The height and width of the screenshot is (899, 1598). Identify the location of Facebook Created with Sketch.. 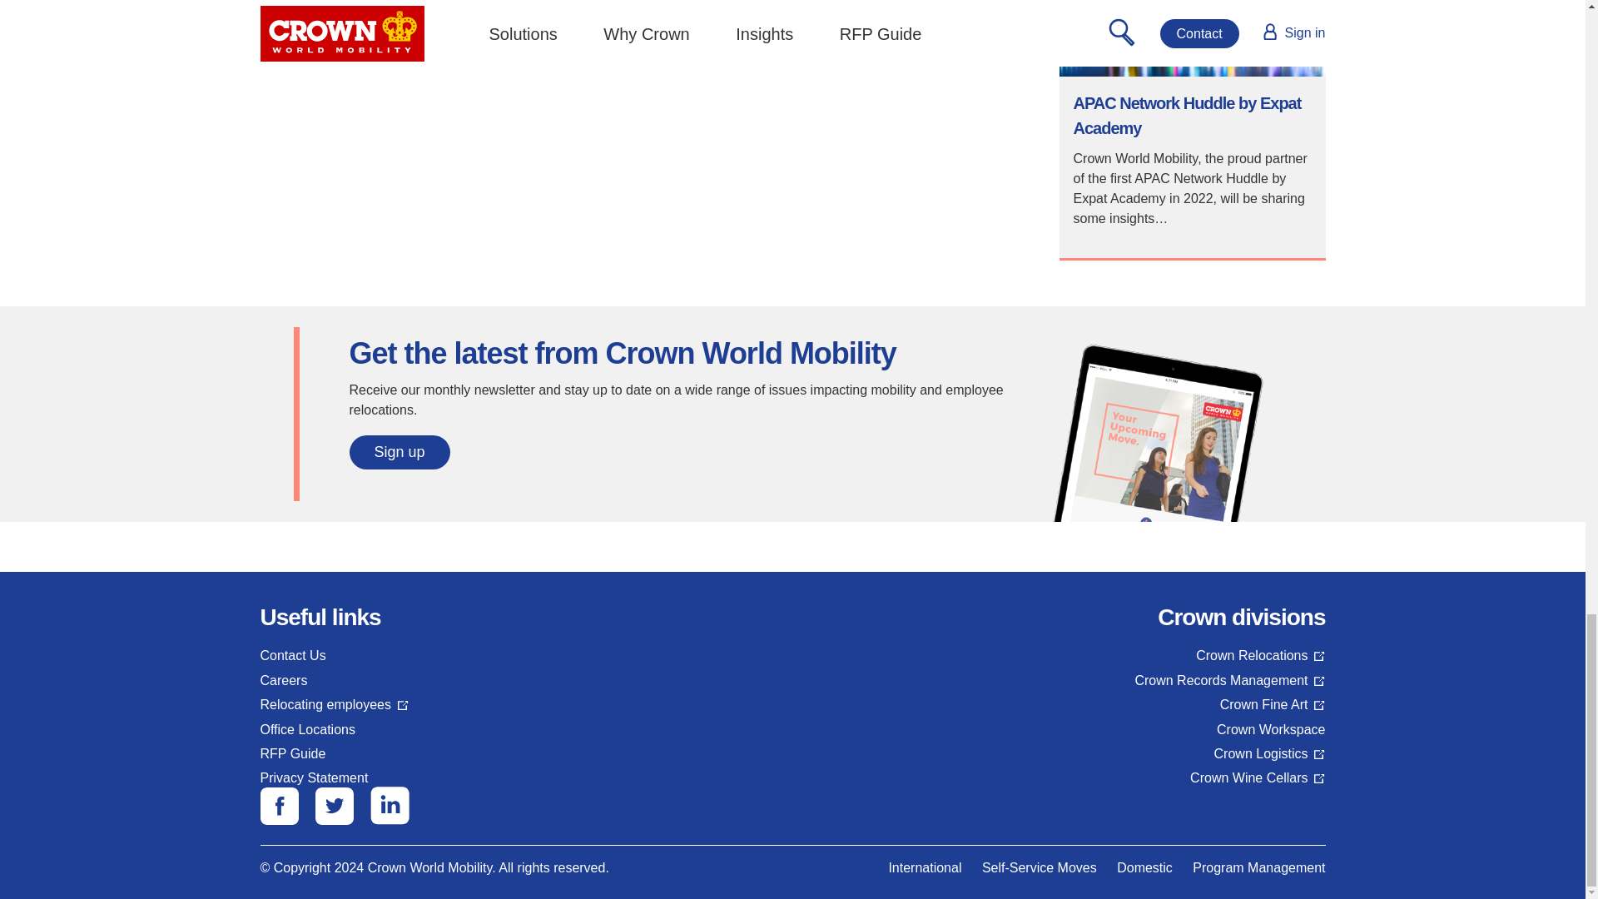
(278, 806).